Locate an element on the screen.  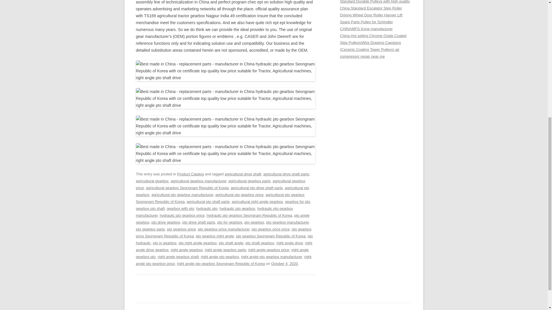
agricultural gearbox parts is located at coordinates (249, 181).